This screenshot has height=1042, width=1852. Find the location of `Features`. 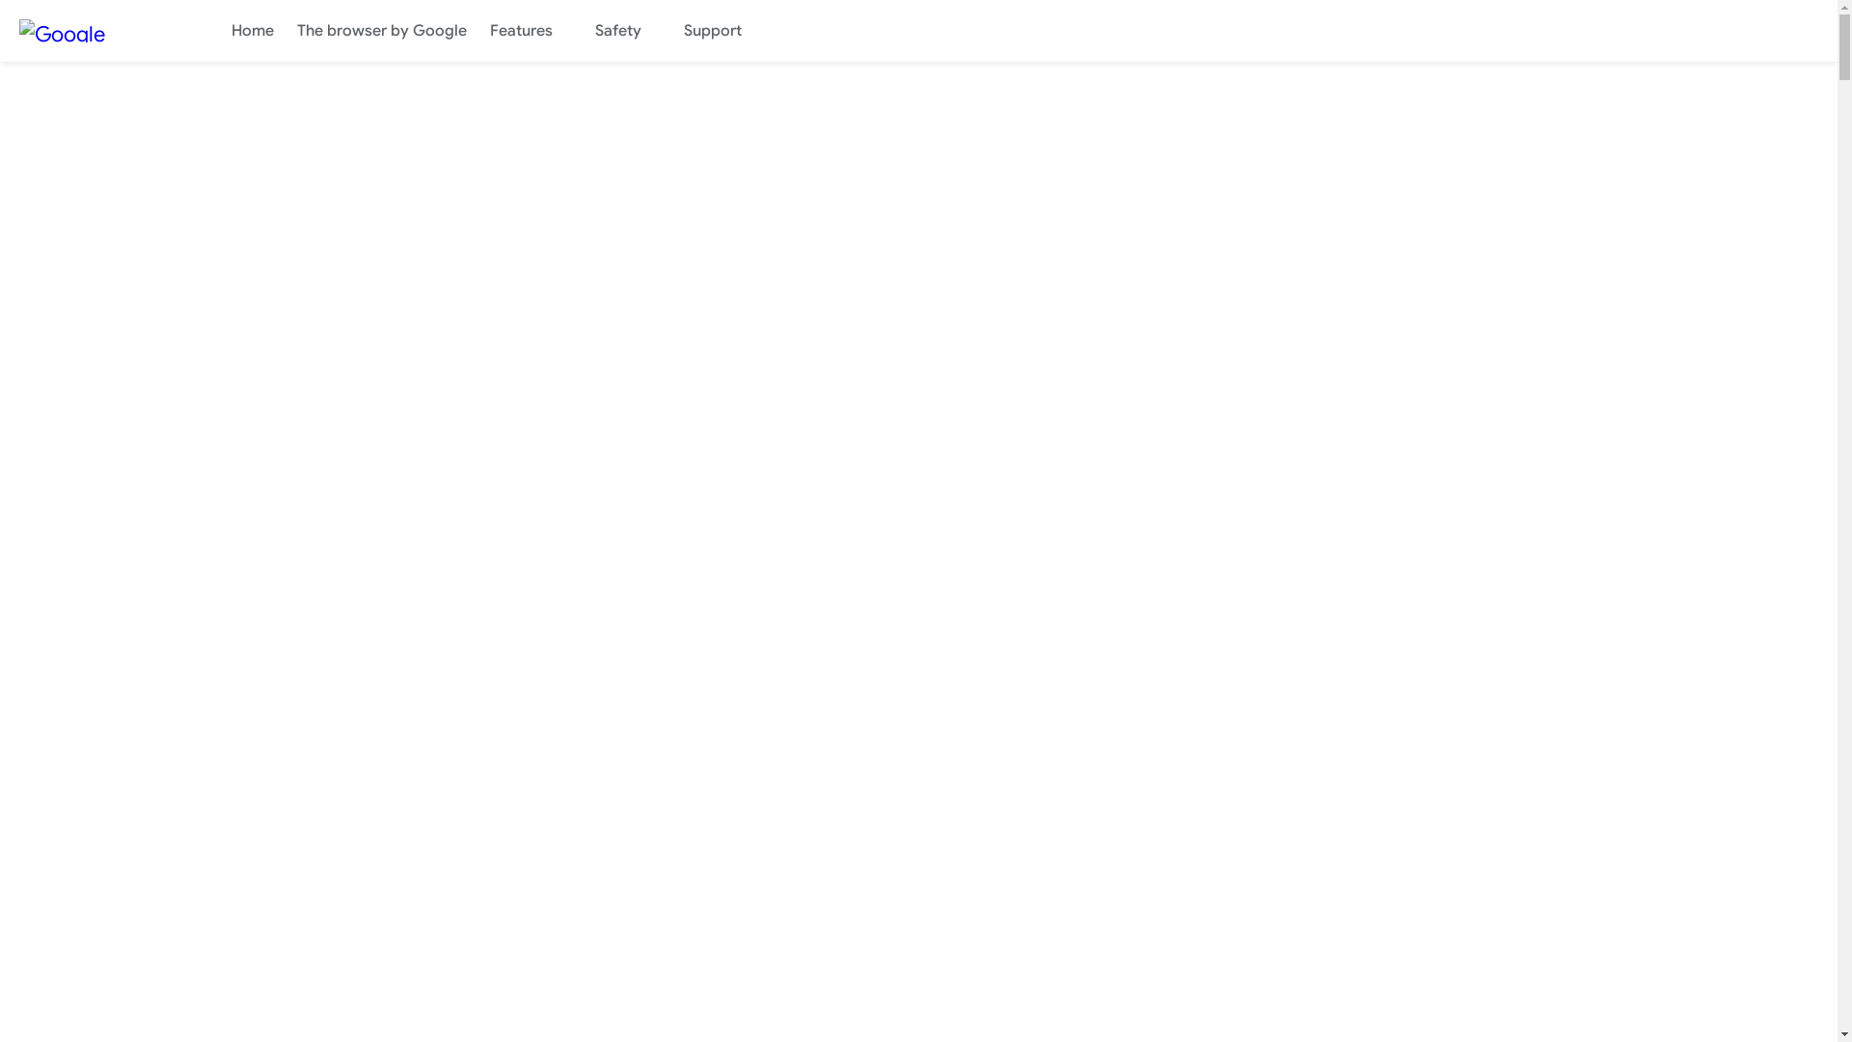

Features is located at coordinates (531, 31).